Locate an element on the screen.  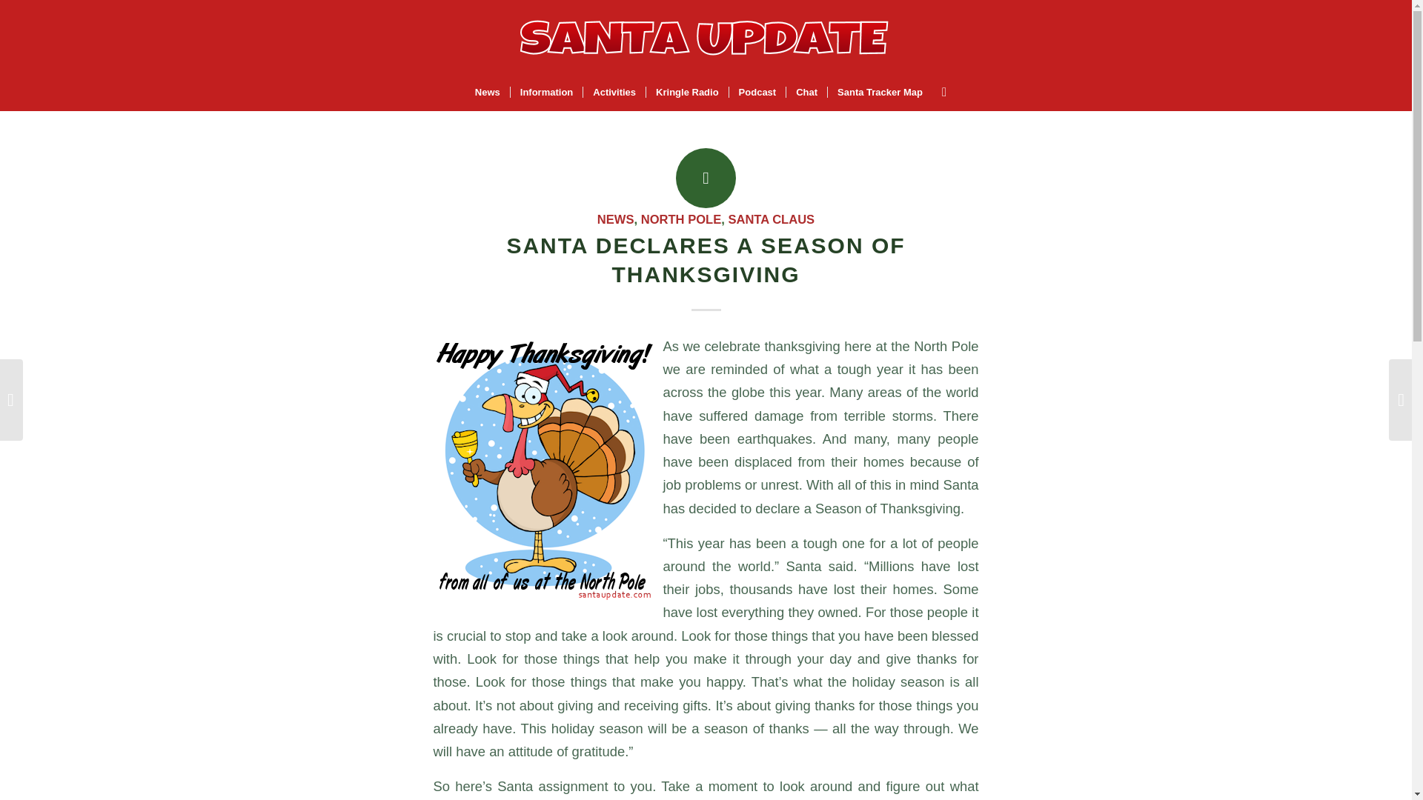
Podcast is located at coordinates (757, 93).